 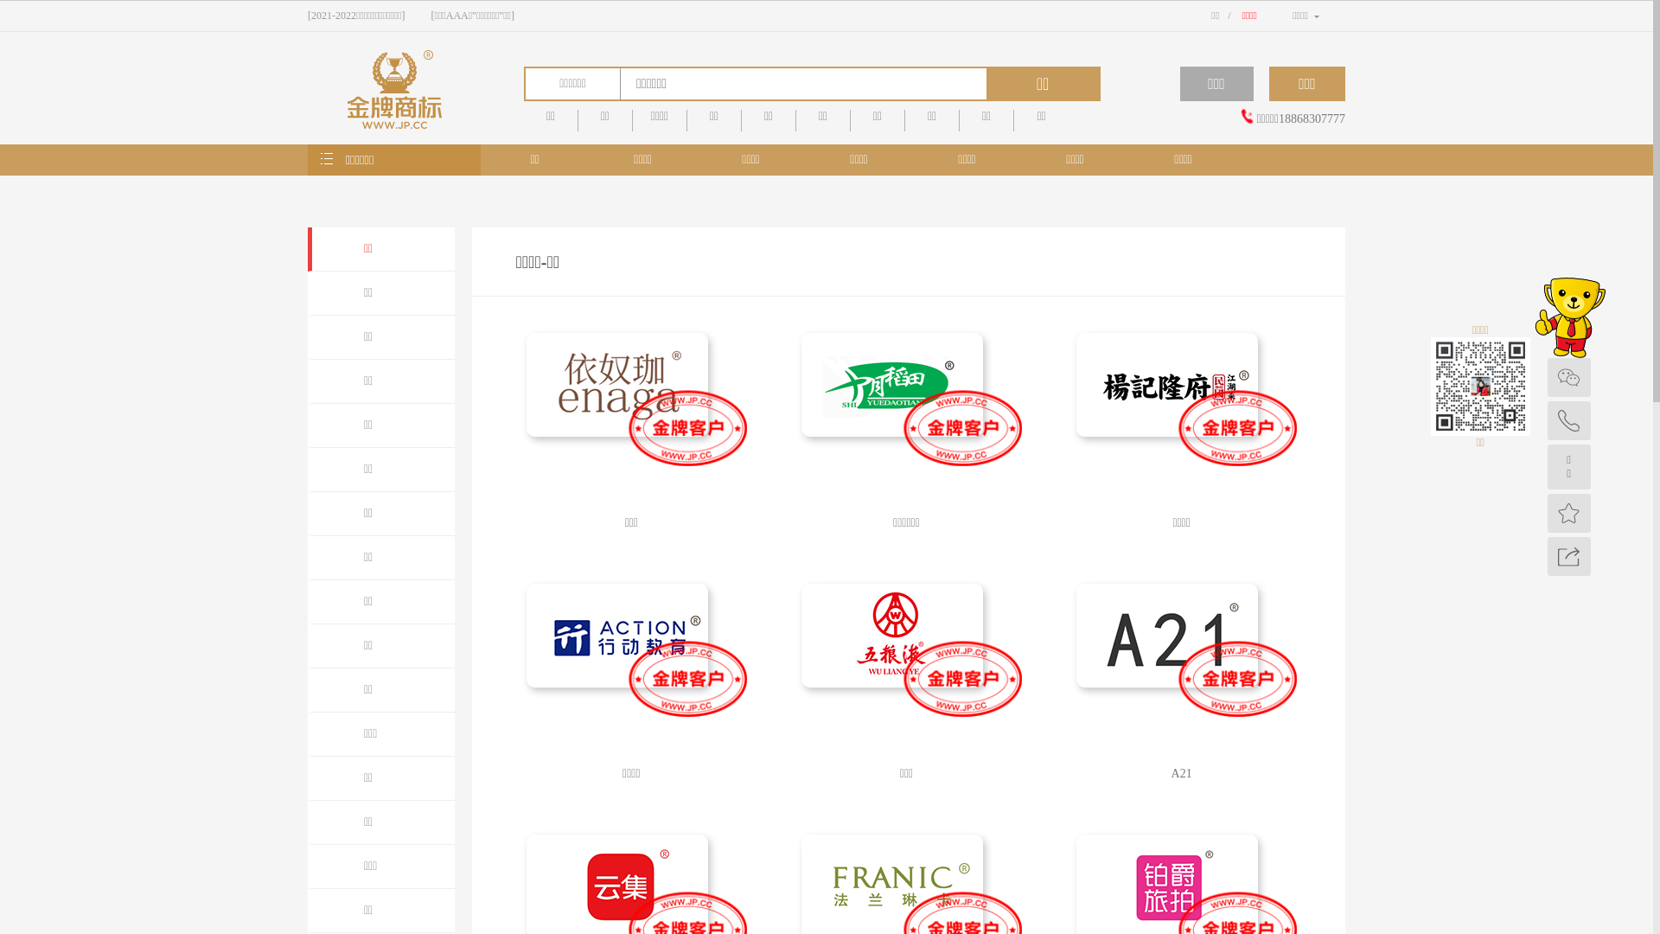 What do you see at coordinates (991, 117) in the screenshot?
I see `06` at bounding box center [991, 117].